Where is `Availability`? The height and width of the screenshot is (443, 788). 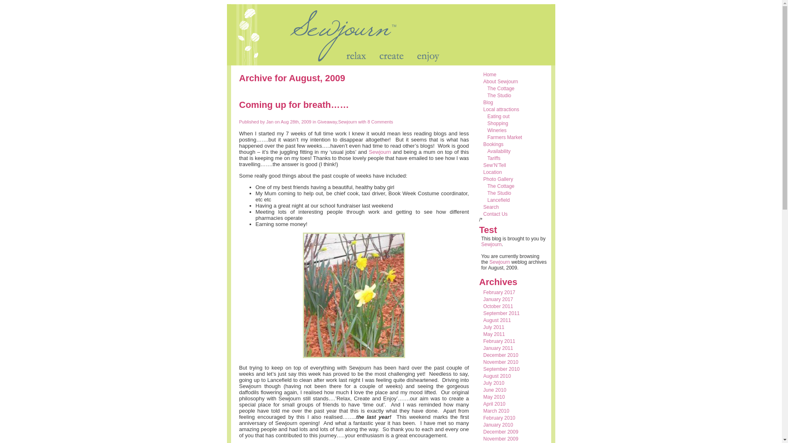
Availability is located at coordinates (499, 151).